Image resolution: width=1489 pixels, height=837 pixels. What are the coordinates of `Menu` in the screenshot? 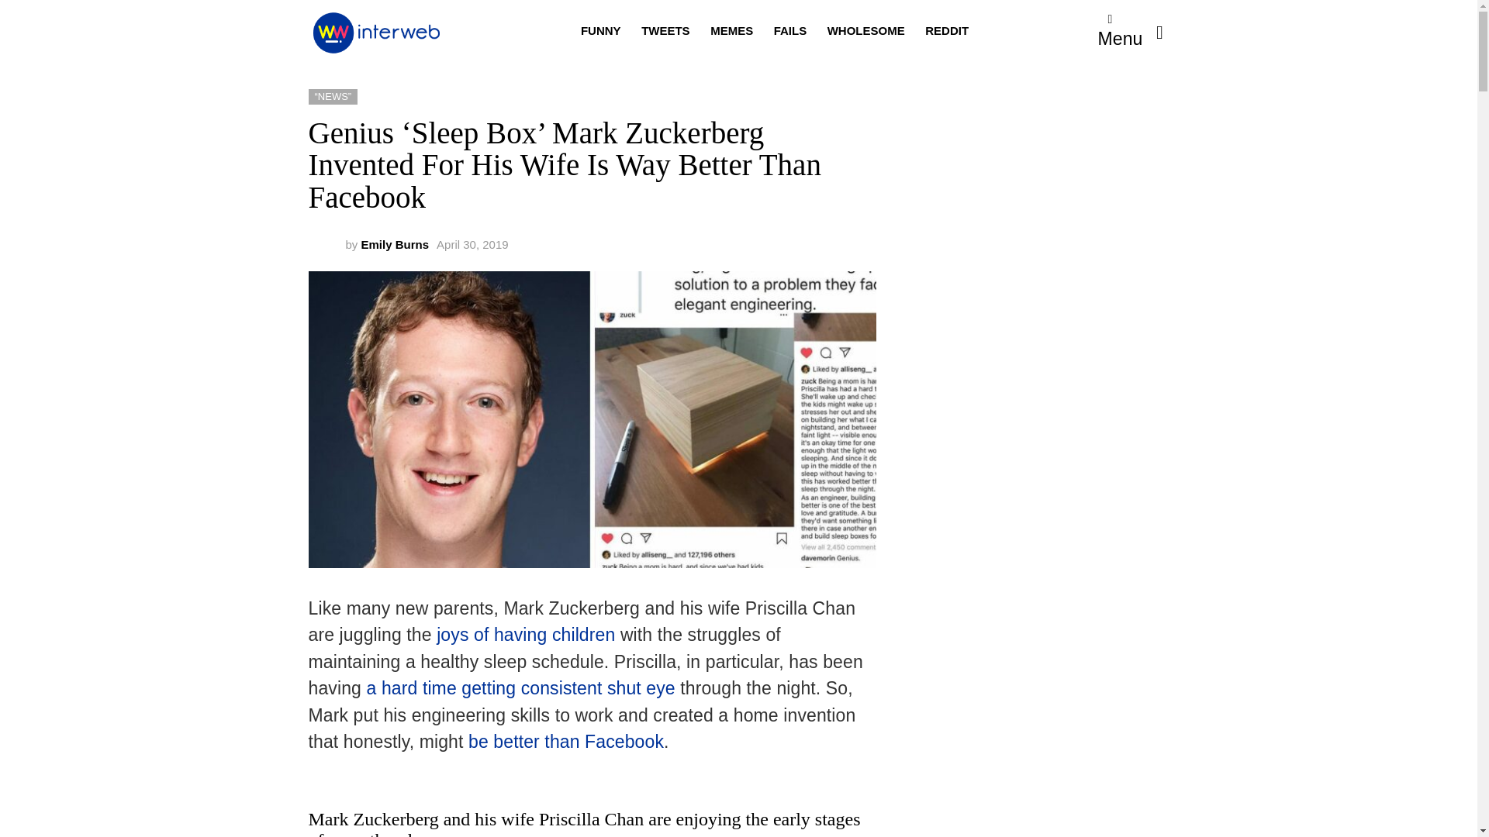 It's located at (1121, 33).